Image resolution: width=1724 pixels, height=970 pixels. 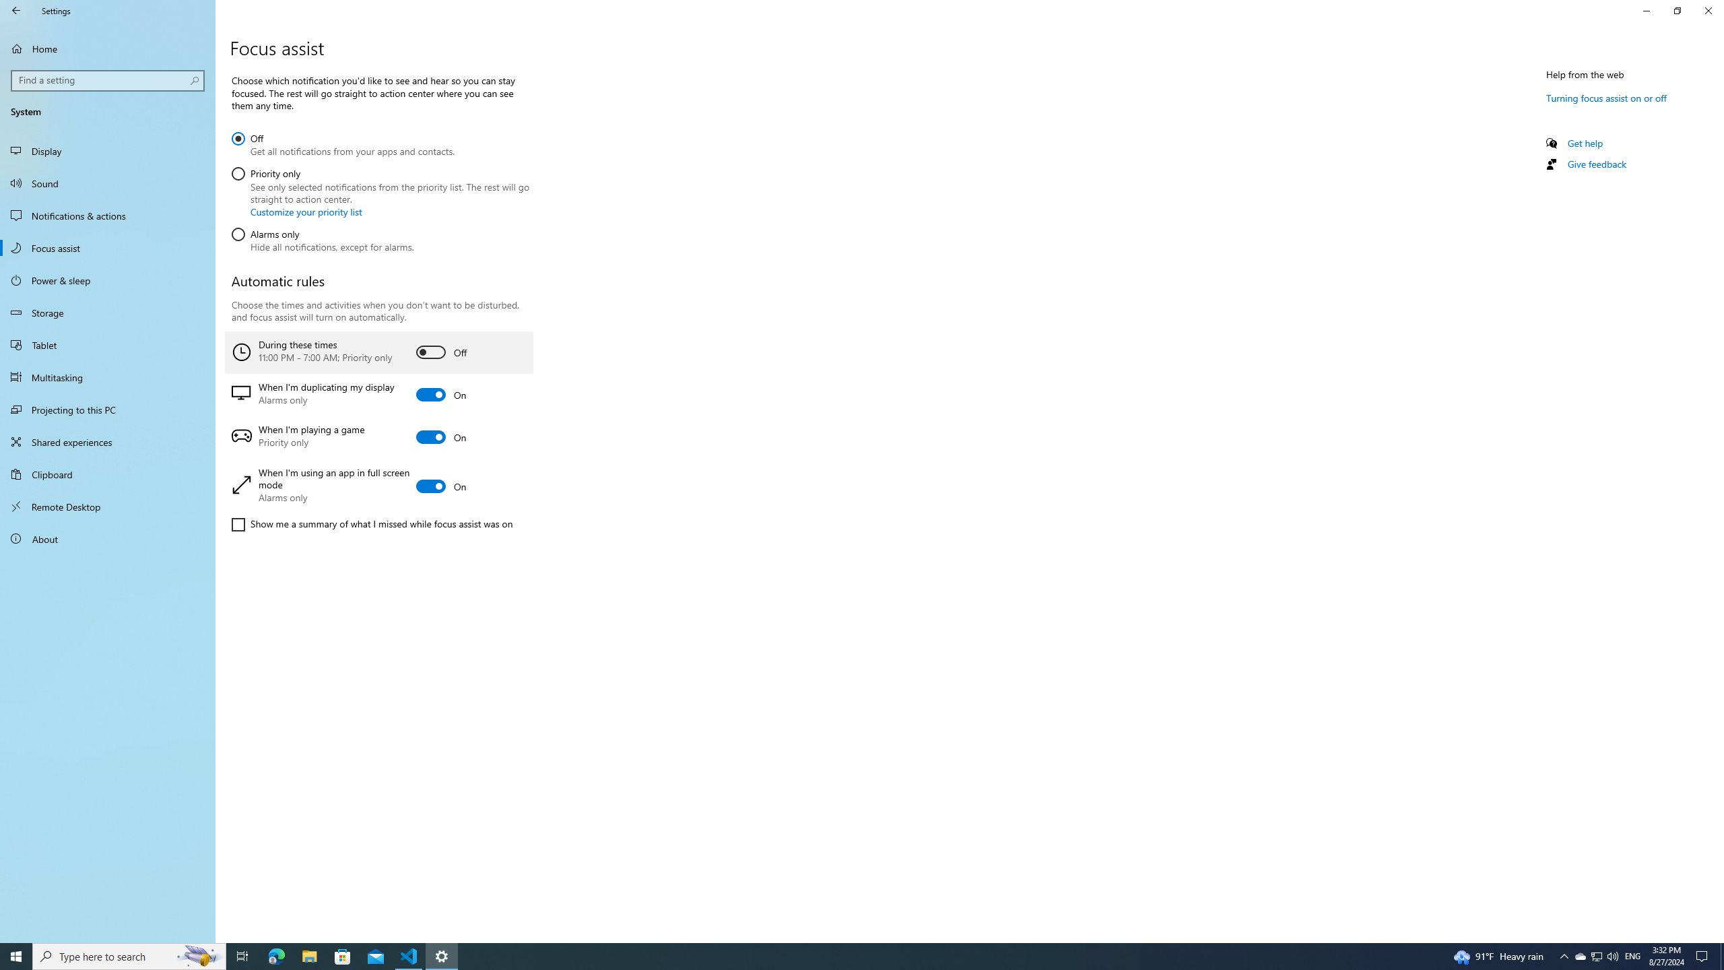 What do you see at coordinates (343, 143) in the screenshot?
I see `Off` at bounding box center [343, 143].